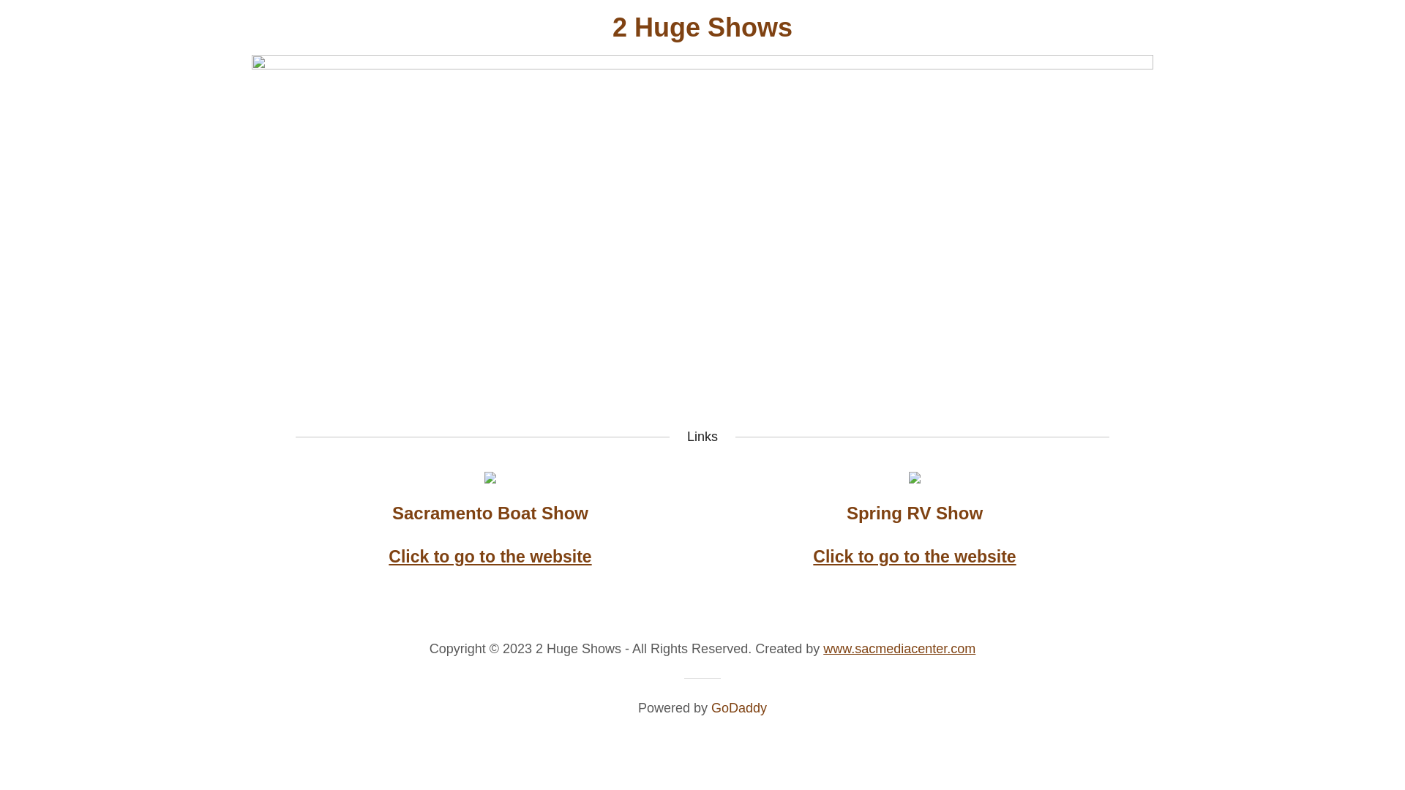  What do you see at coordinates (739, 708) in the screenshot?
I see `GoDaddy` at bounding box center [739, 708].